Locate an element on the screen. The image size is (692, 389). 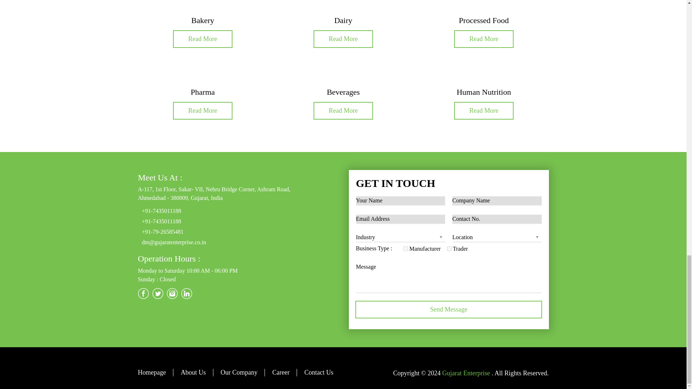
Processed Food is located at coordinates (484, 20).